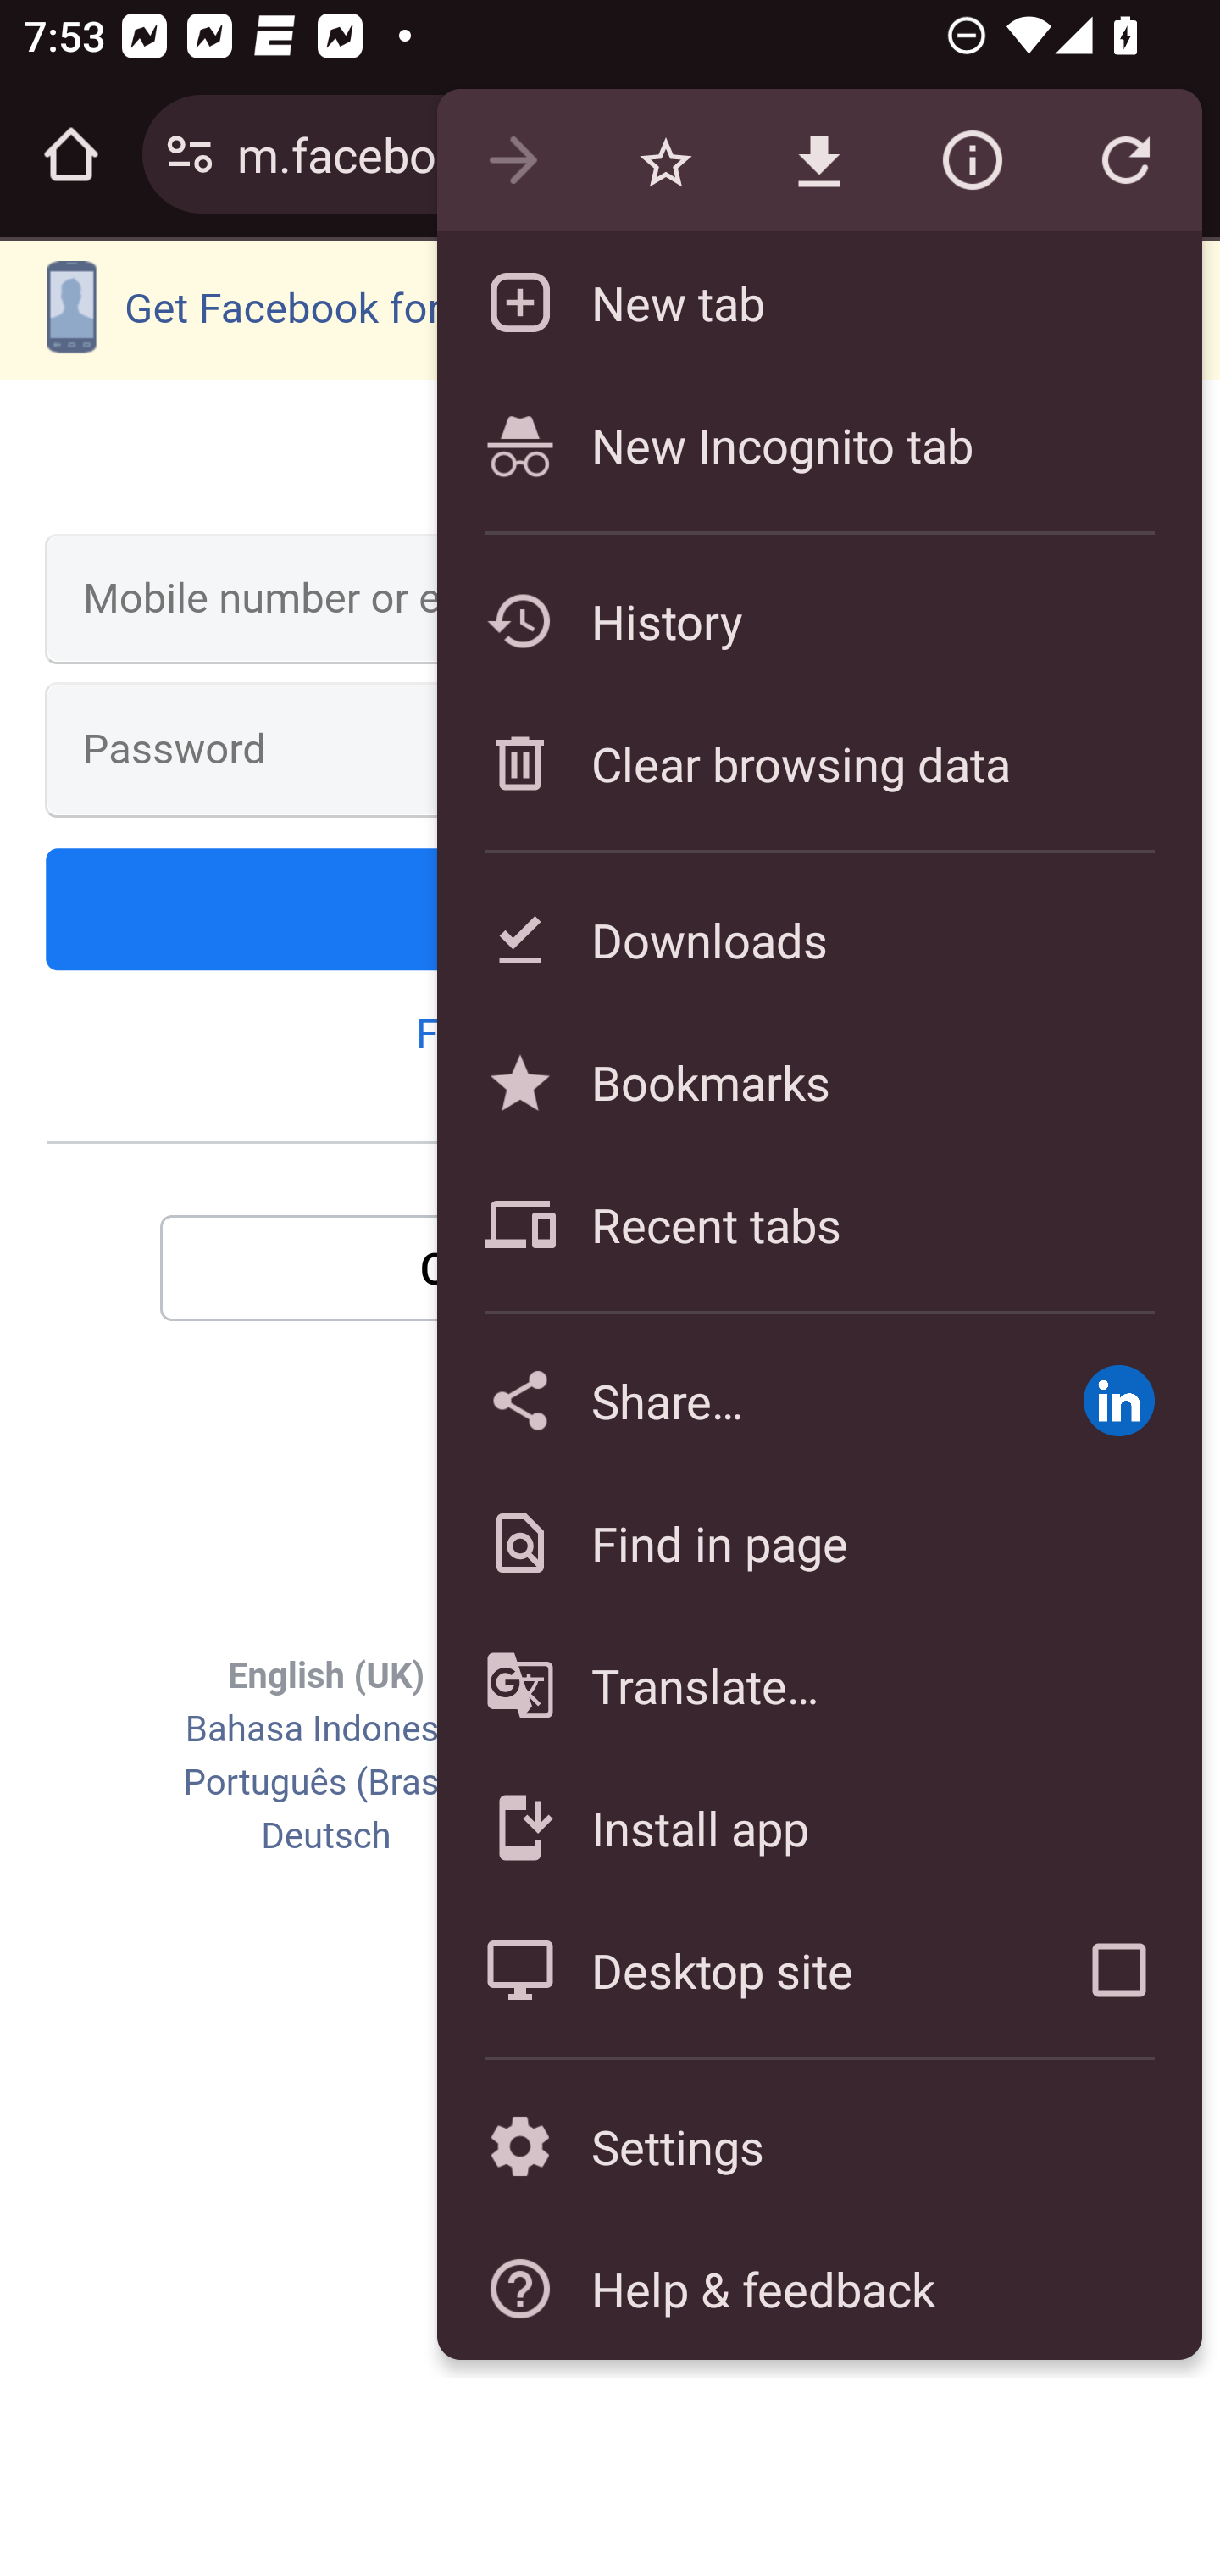 Image resolution: width=1220 pixels, height=2576 pixels. Describe the element at coordinates (818, 1081) in the screenshot. I see `Bookmarks` at that location.